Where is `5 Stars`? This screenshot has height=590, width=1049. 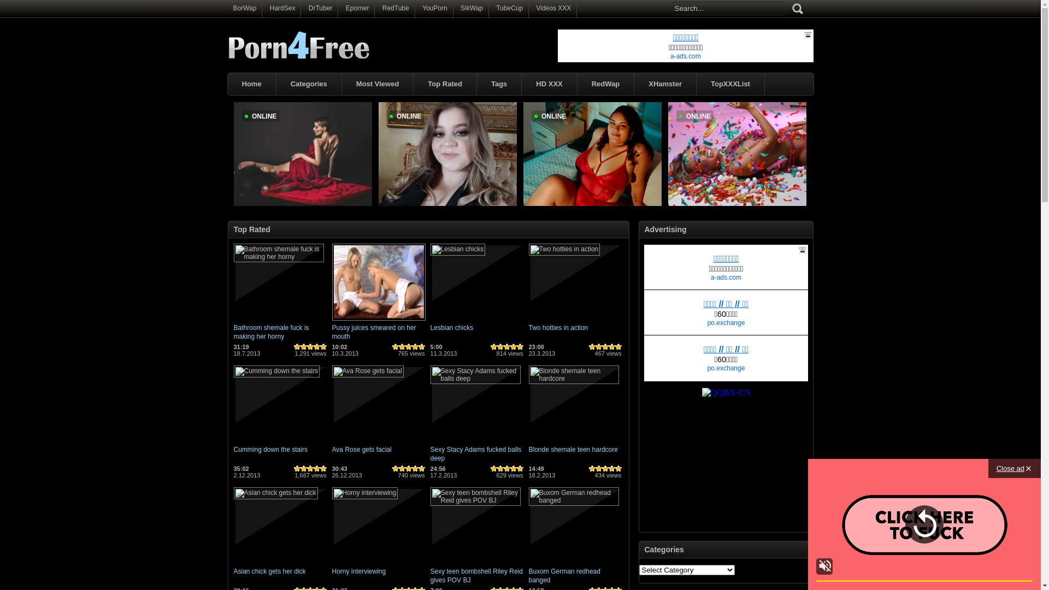
5 Stars is located at coordinates (422, 469).